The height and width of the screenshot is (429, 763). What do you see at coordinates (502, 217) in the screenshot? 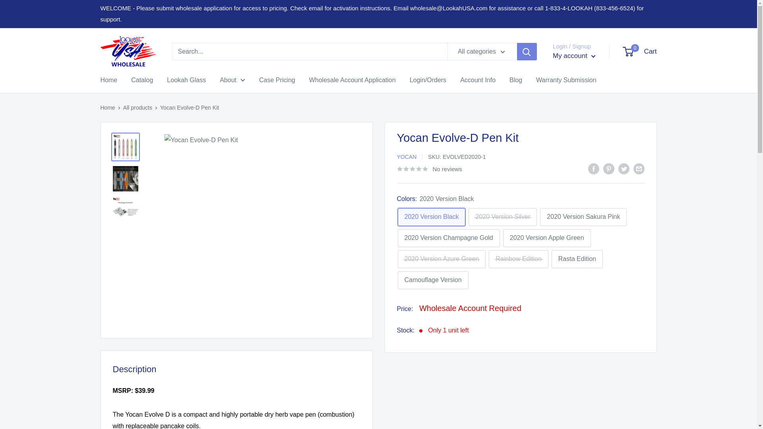
I see `2020 Version Champagne Gold` at bounding box center [502, 217].